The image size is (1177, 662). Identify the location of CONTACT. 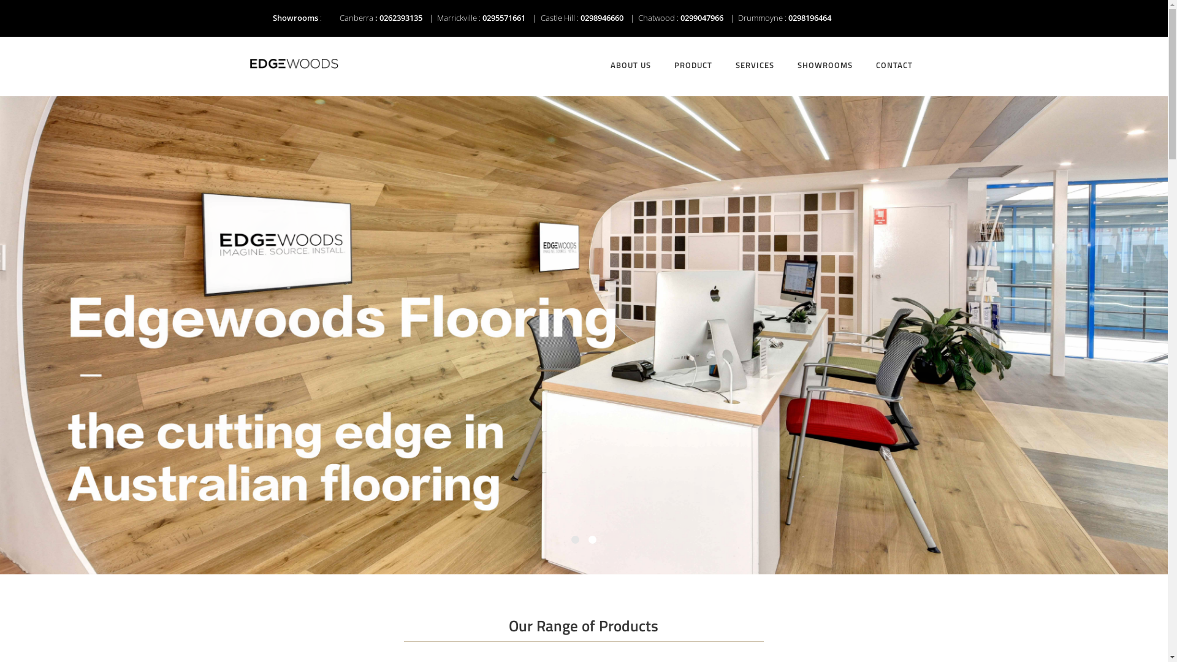
(891, 50).